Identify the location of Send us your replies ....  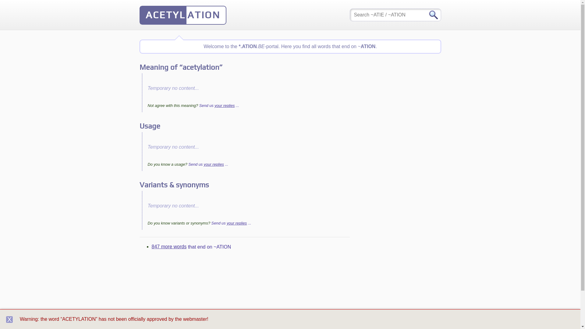
(208, 164).